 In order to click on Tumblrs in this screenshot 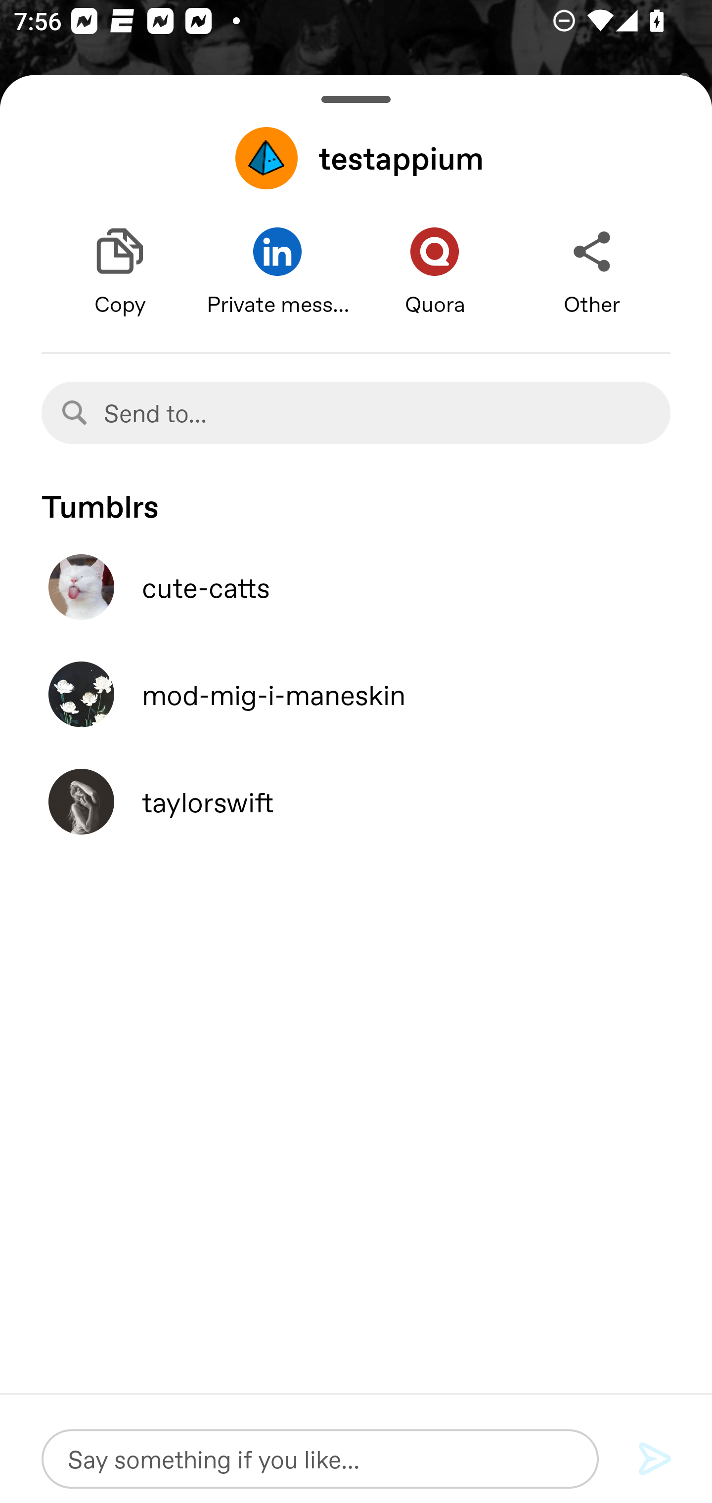, I will do `click(356, 497)`.